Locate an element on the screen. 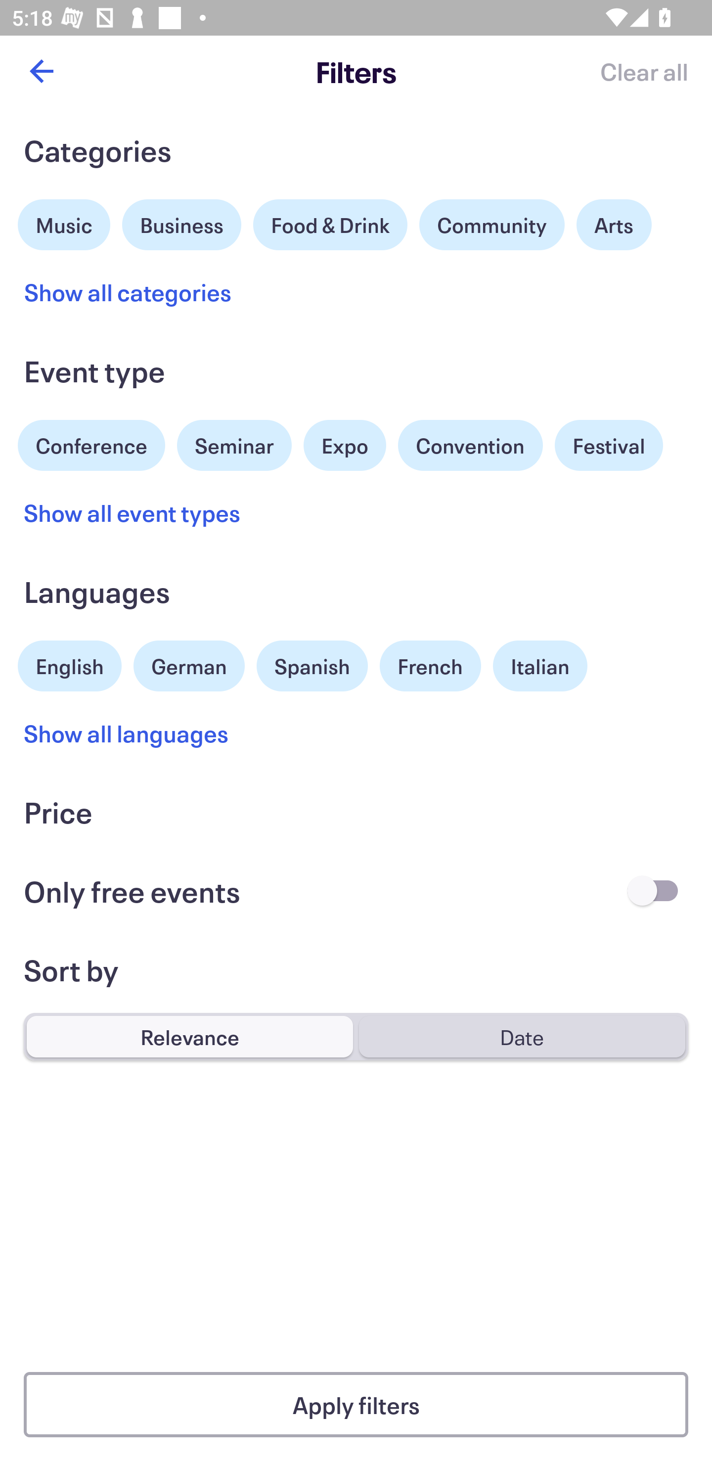 This screenshot has width=712, height=1464. Festival is located at coordinates (608, 445).